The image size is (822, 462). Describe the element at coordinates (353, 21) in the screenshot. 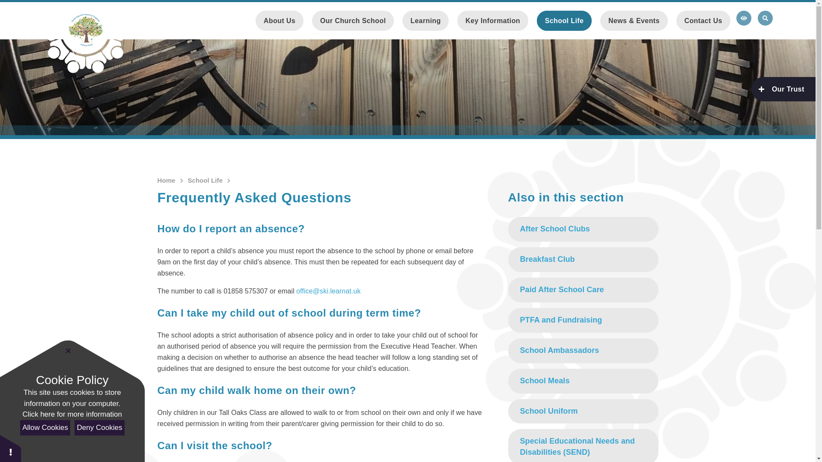

I see `Our Church School` at that location.